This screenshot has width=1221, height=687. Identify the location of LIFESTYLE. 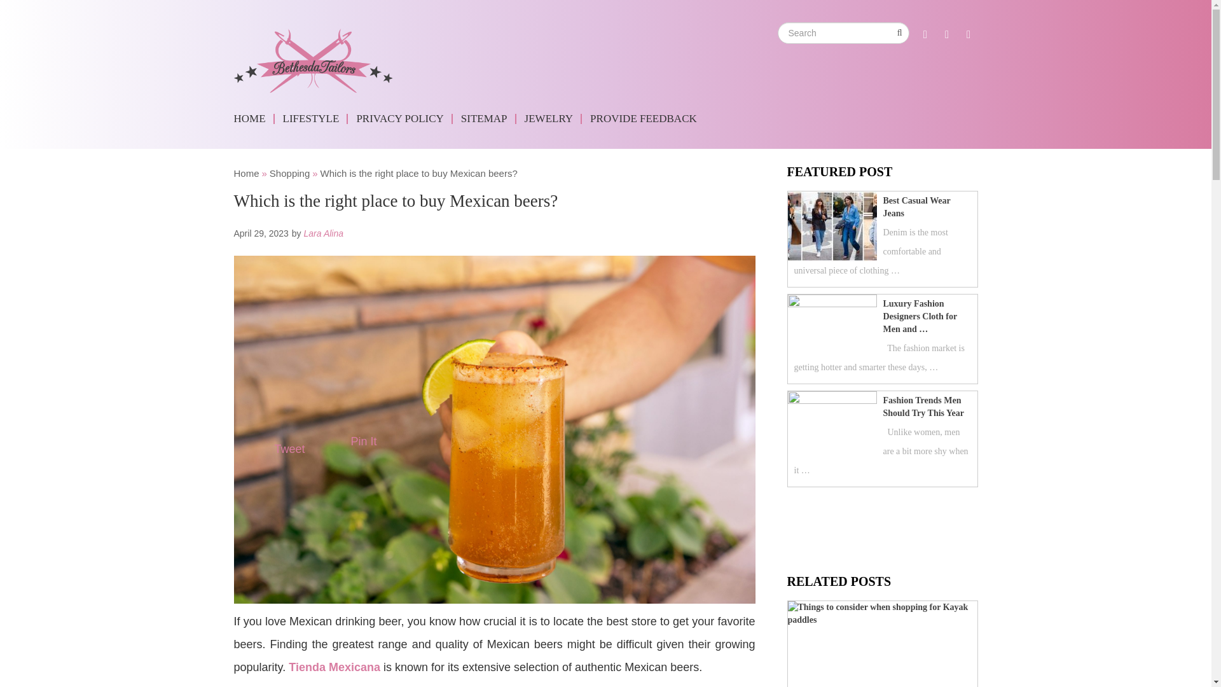
(313, 119).